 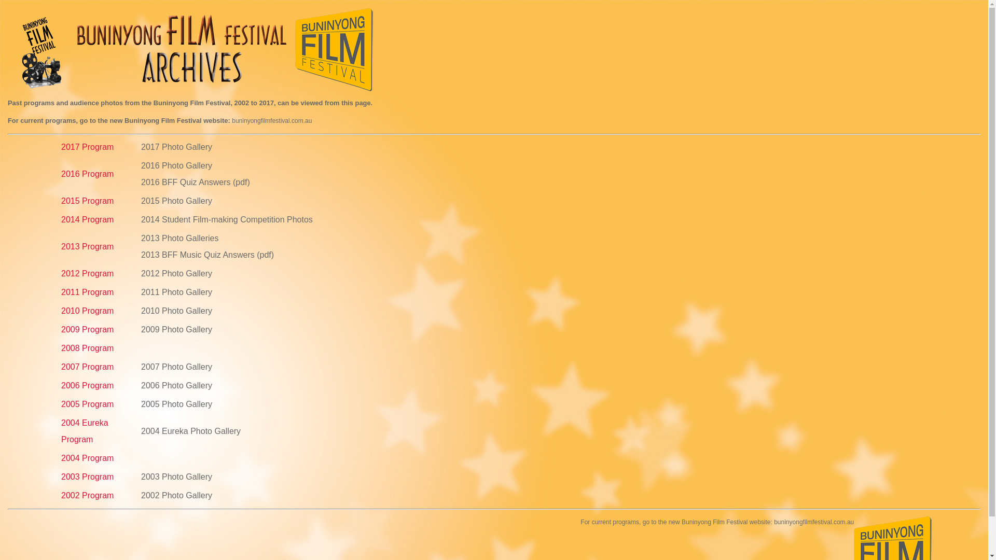 I want to click on 2016 Program, so click(x=87, y=174).